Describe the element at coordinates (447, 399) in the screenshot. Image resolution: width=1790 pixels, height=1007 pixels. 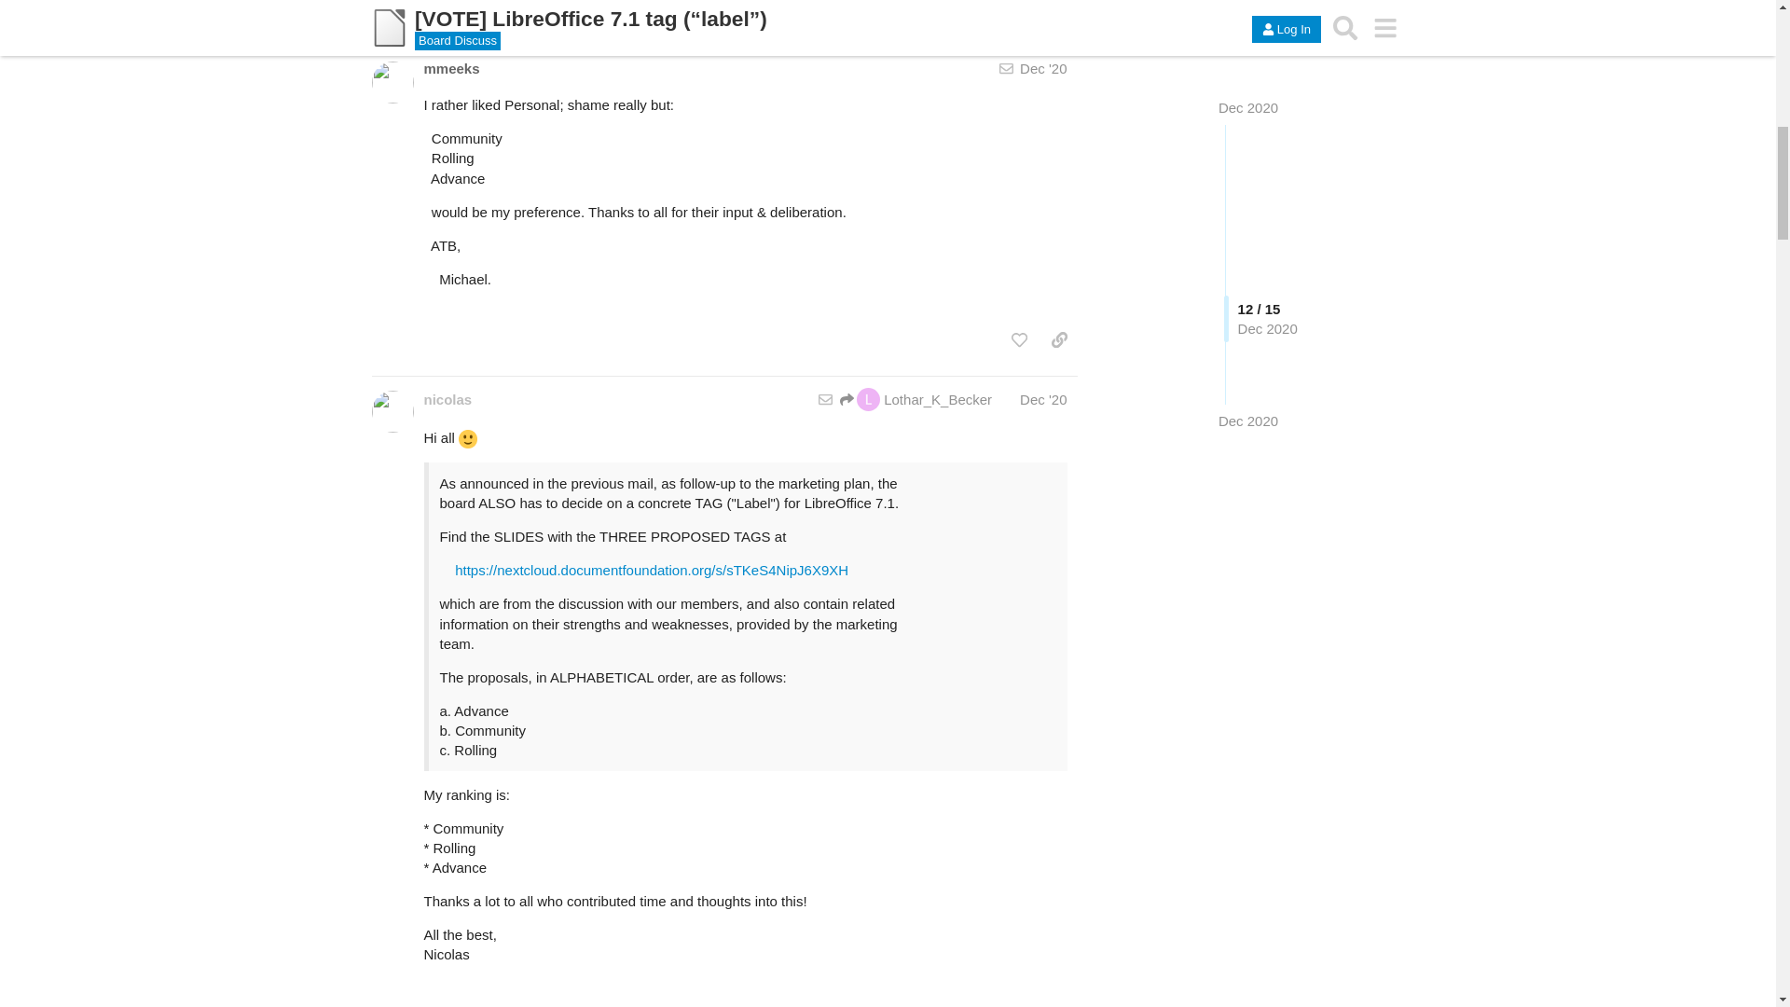
I see `nicolas` at that location.